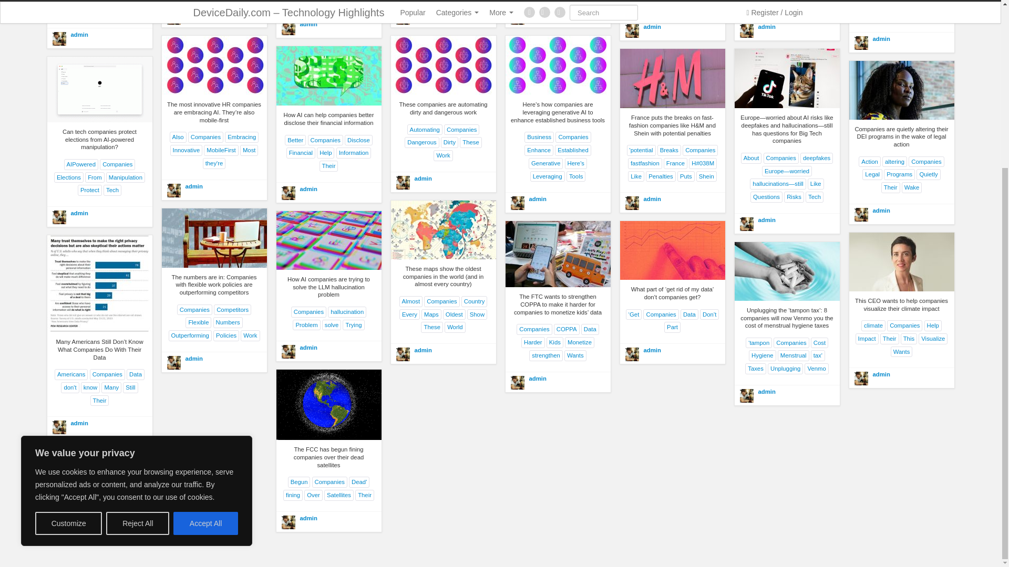 This screenshot has width=1009, height=567. I want to click on Posts by admin, so click(193, 186).